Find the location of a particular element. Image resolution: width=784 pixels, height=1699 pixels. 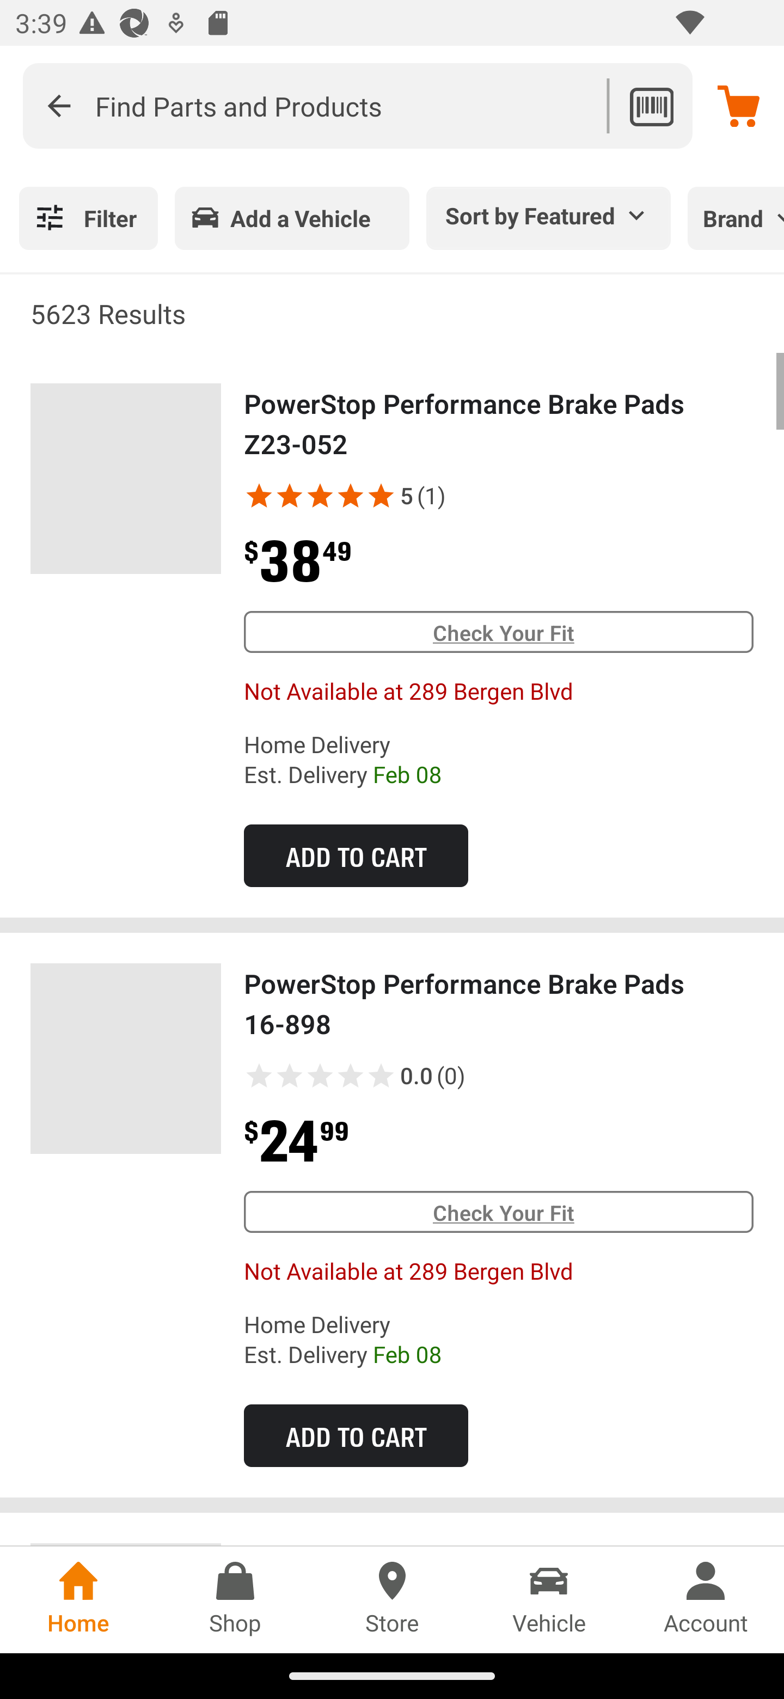

Home is located at coordinates (78, 1599).